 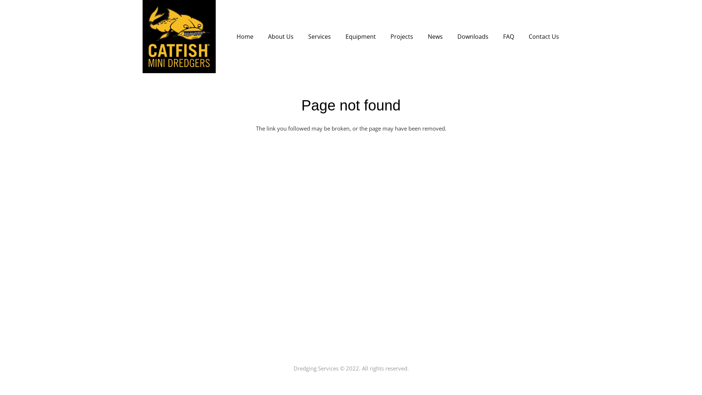 I want to click on About Us, so click(x=281, y=37).